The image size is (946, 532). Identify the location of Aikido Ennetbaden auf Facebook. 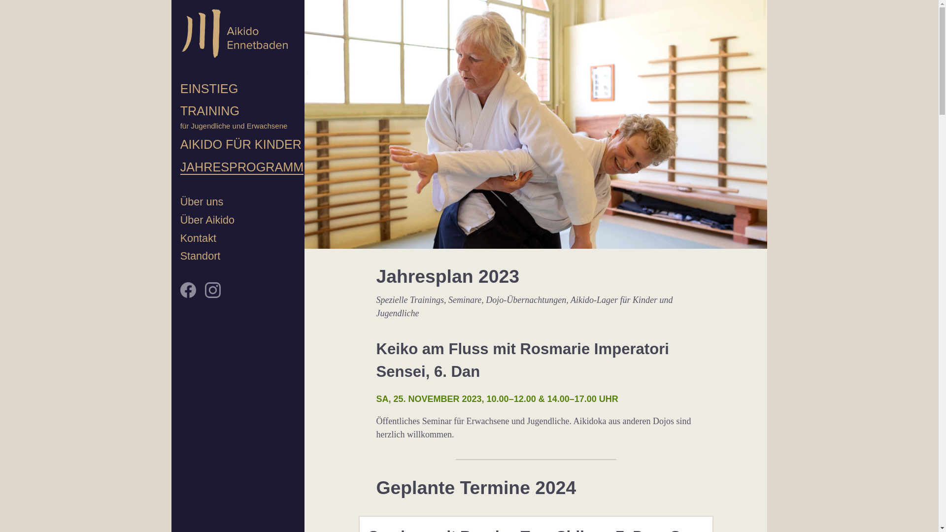
(188, 295).